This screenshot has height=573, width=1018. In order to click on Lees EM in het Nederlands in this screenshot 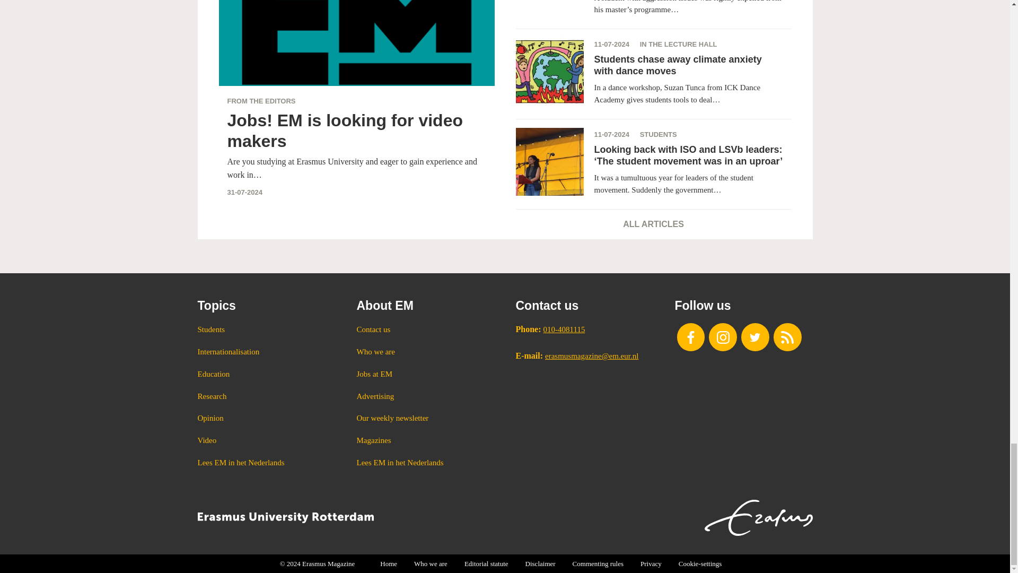, I will do `click(266, 463)`.